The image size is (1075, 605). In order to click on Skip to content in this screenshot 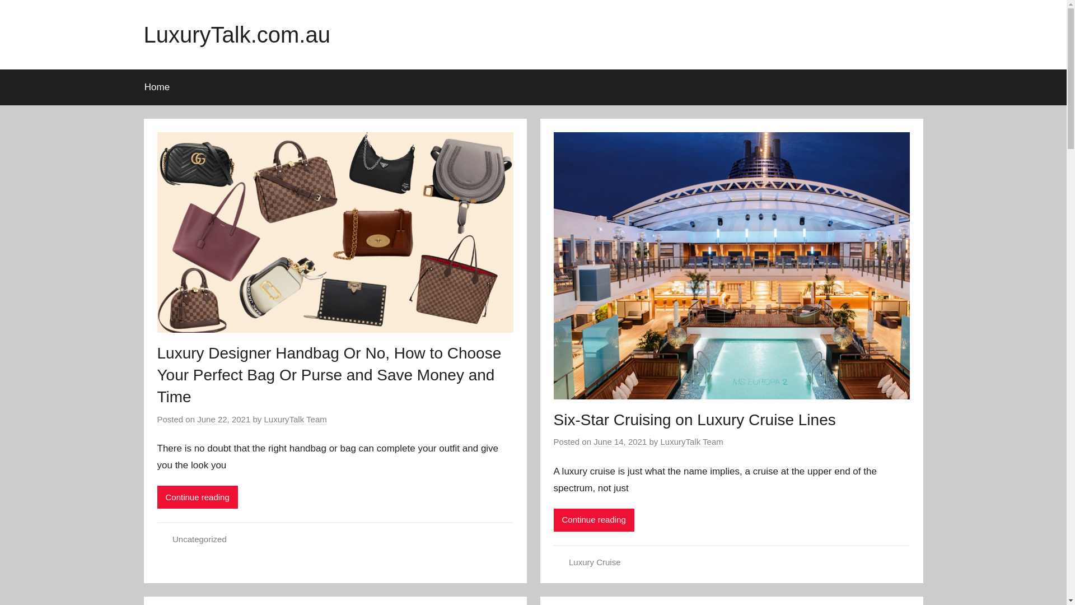, I will do `click(0, 0)`.